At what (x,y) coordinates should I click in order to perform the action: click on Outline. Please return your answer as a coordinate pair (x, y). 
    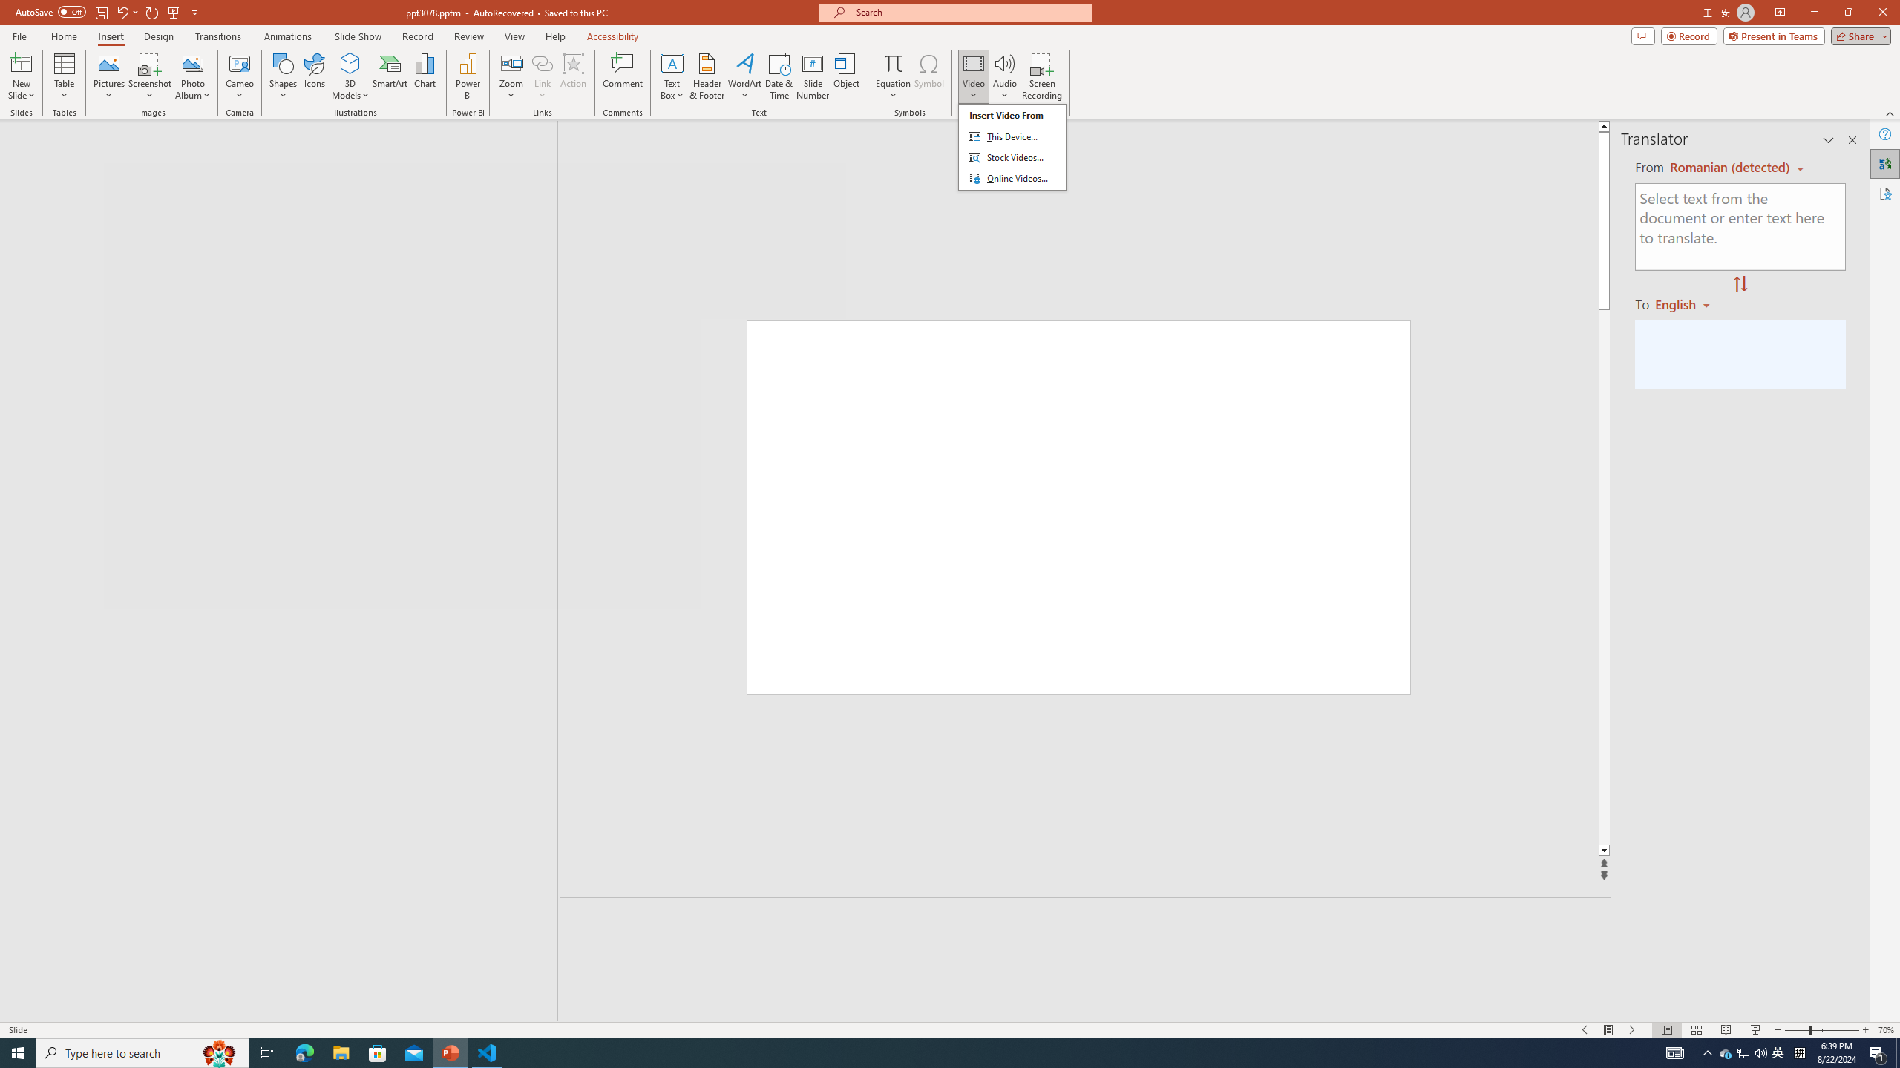
    Looking at the image, I should click on (286, 160).